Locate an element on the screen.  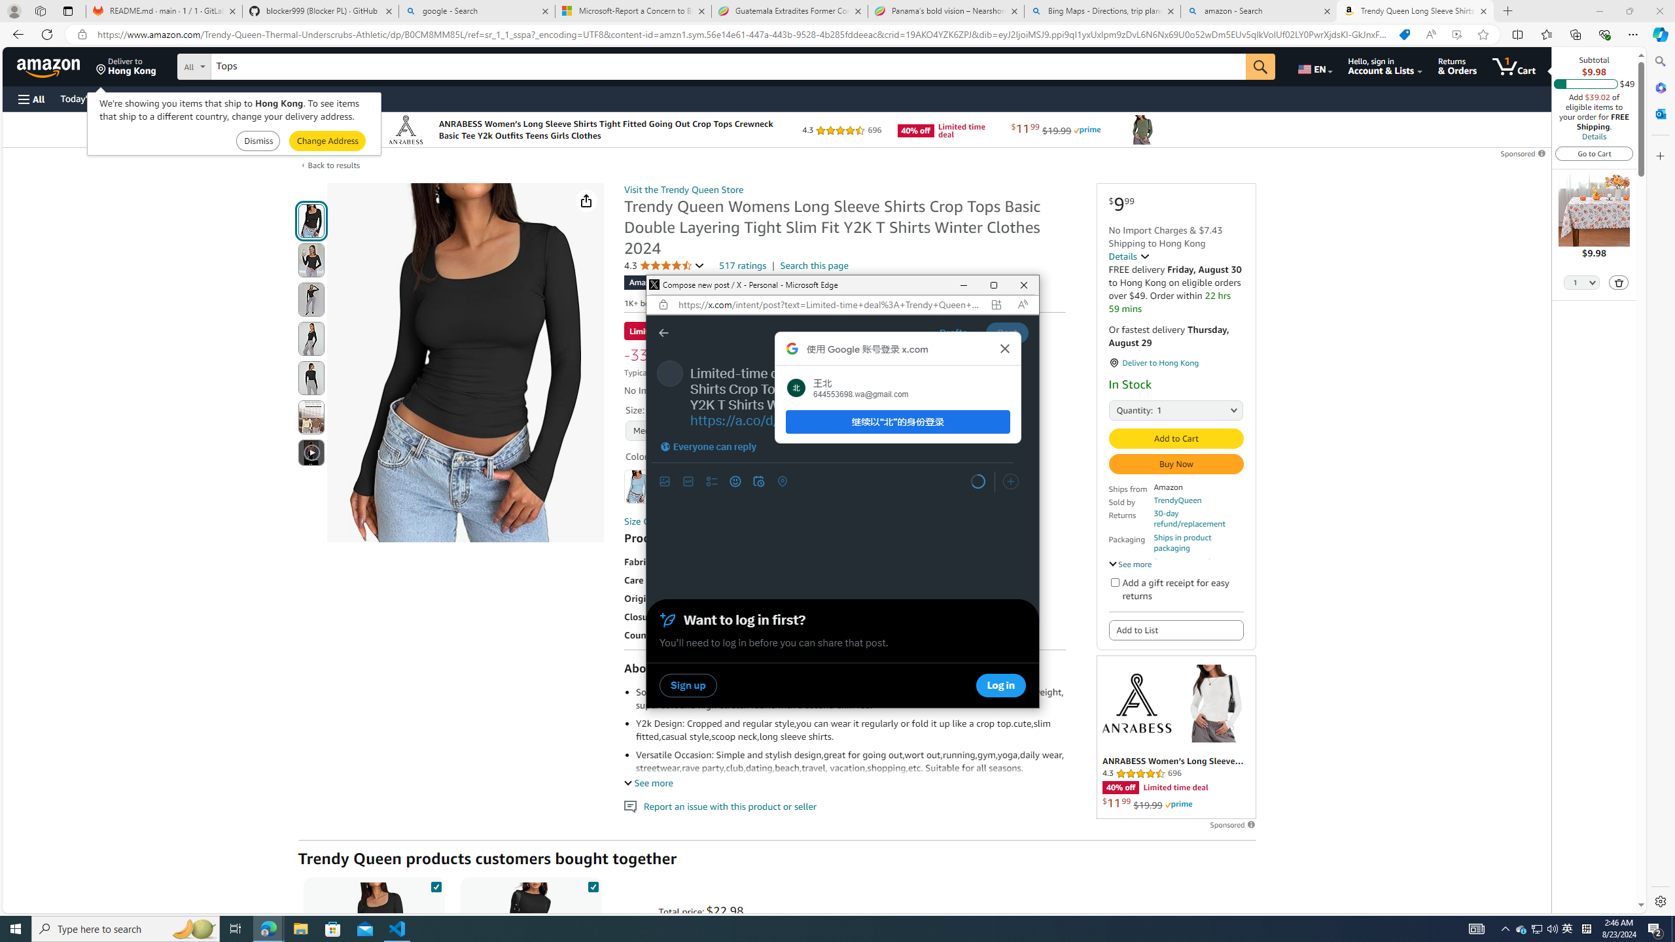
App available. Install X is located at coordinates (996, 305).